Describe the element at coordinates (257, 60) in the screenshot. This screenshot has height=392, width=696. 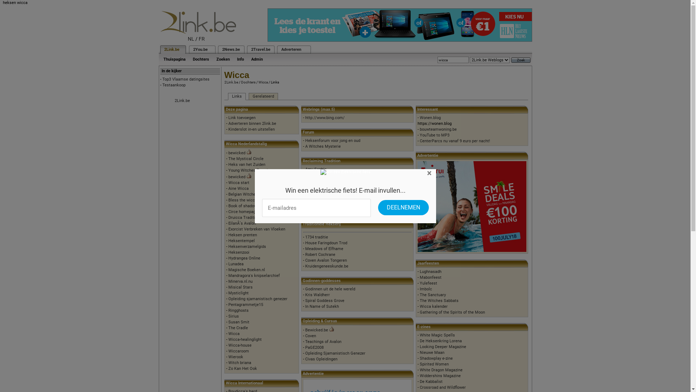
I see `Admin` at that location.